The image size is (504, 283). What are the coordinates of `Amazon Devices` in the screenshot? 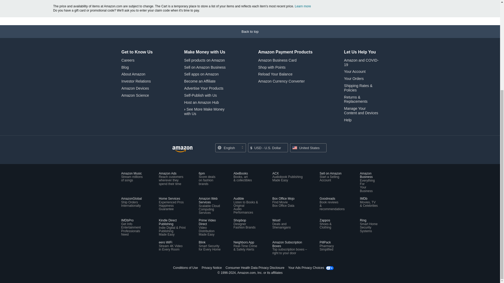 It's located at (135, 88).